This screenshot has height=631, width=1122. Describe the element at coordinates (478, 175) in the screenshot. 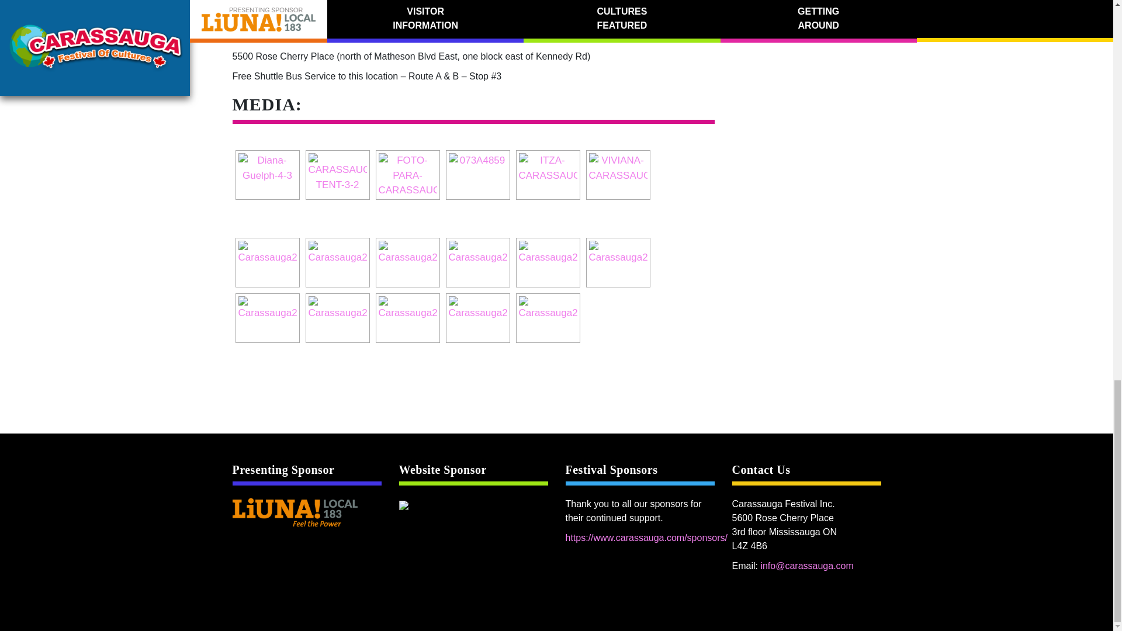

I see `073A4859` at that location.